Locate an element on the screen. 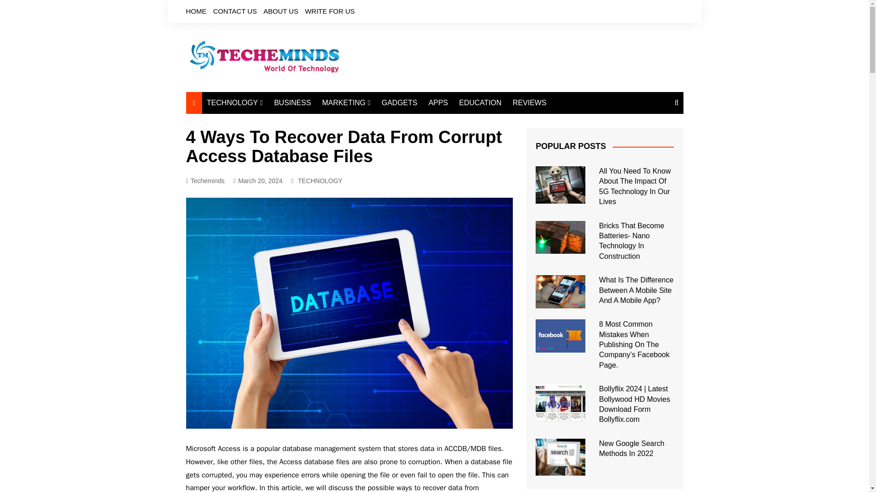  WRITE FOR US is located at coordinates (329, 11).